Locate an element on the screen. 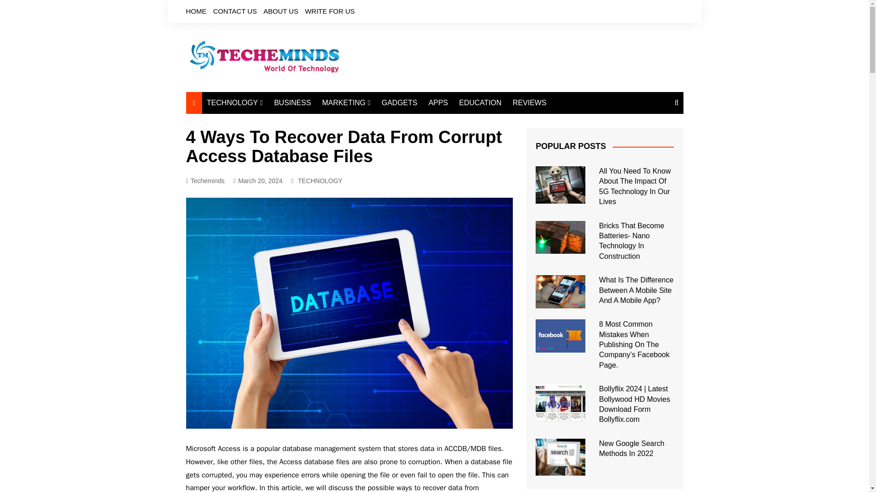  WRITE FOR US is located at coordinates (329, 11).